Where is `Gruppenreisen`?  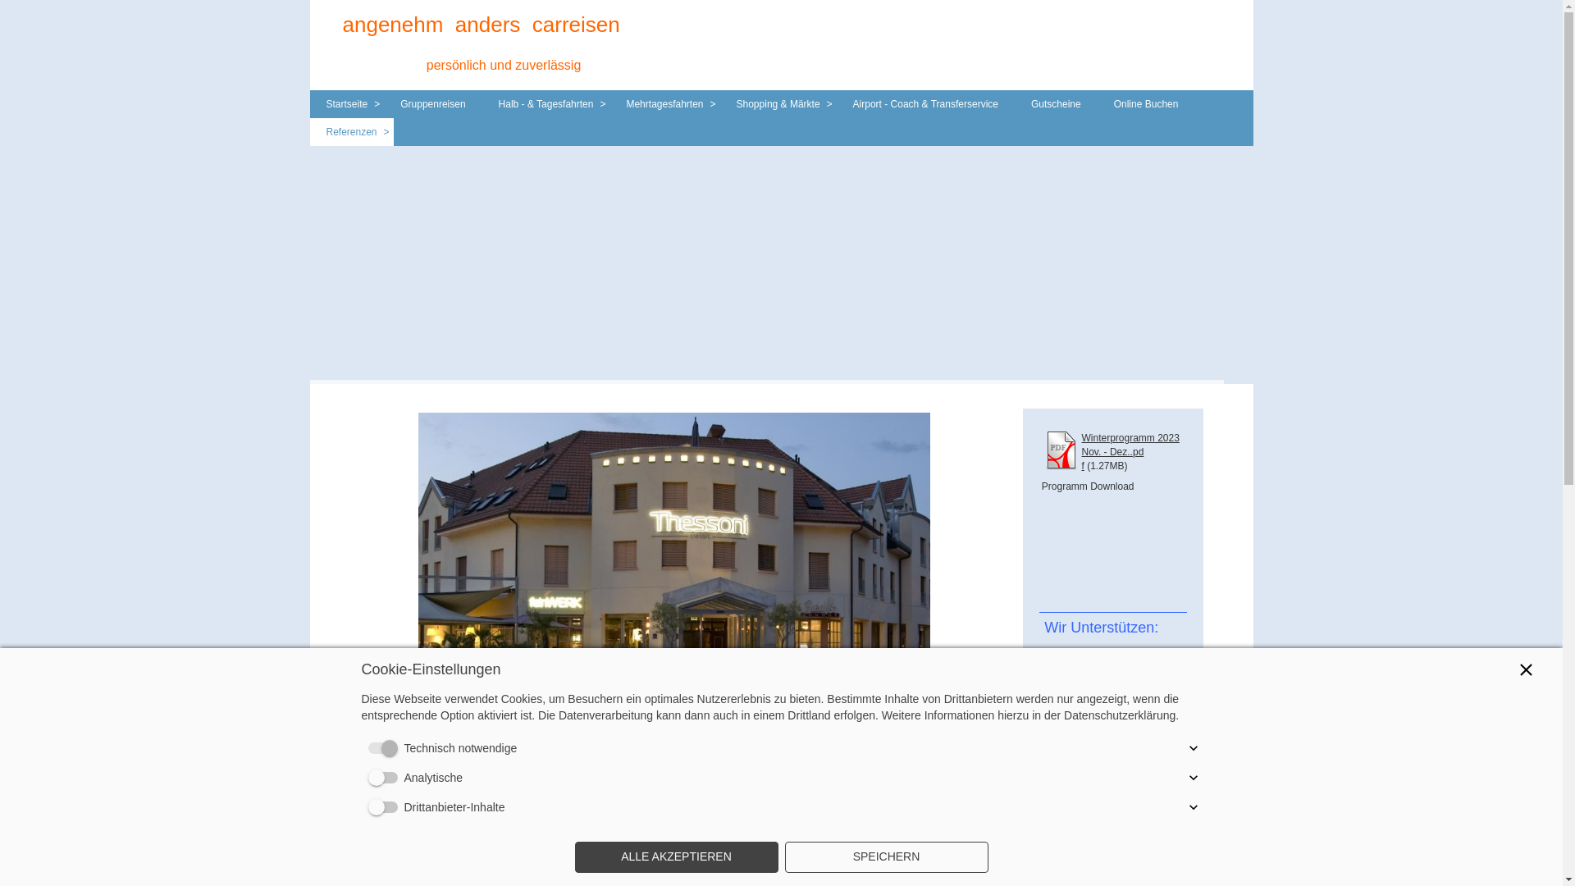 Gruppenreisen is located at coordinates (433, 104).